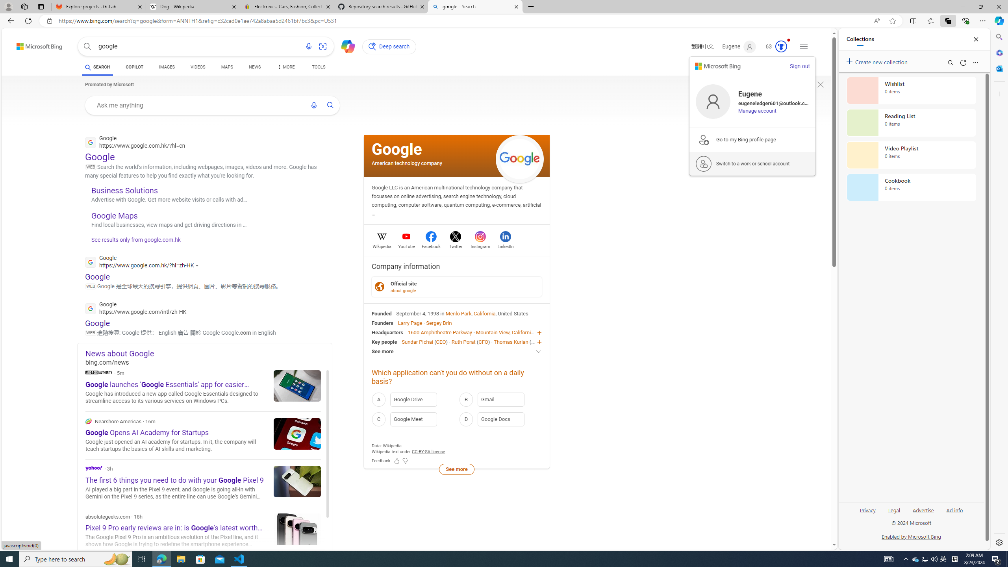 Image resolution: width=1008 pixels, height=567 pixels. What do you see at coordinates (485, 313) in the screenshot?
I see `California` at bounding box center [485, 313].